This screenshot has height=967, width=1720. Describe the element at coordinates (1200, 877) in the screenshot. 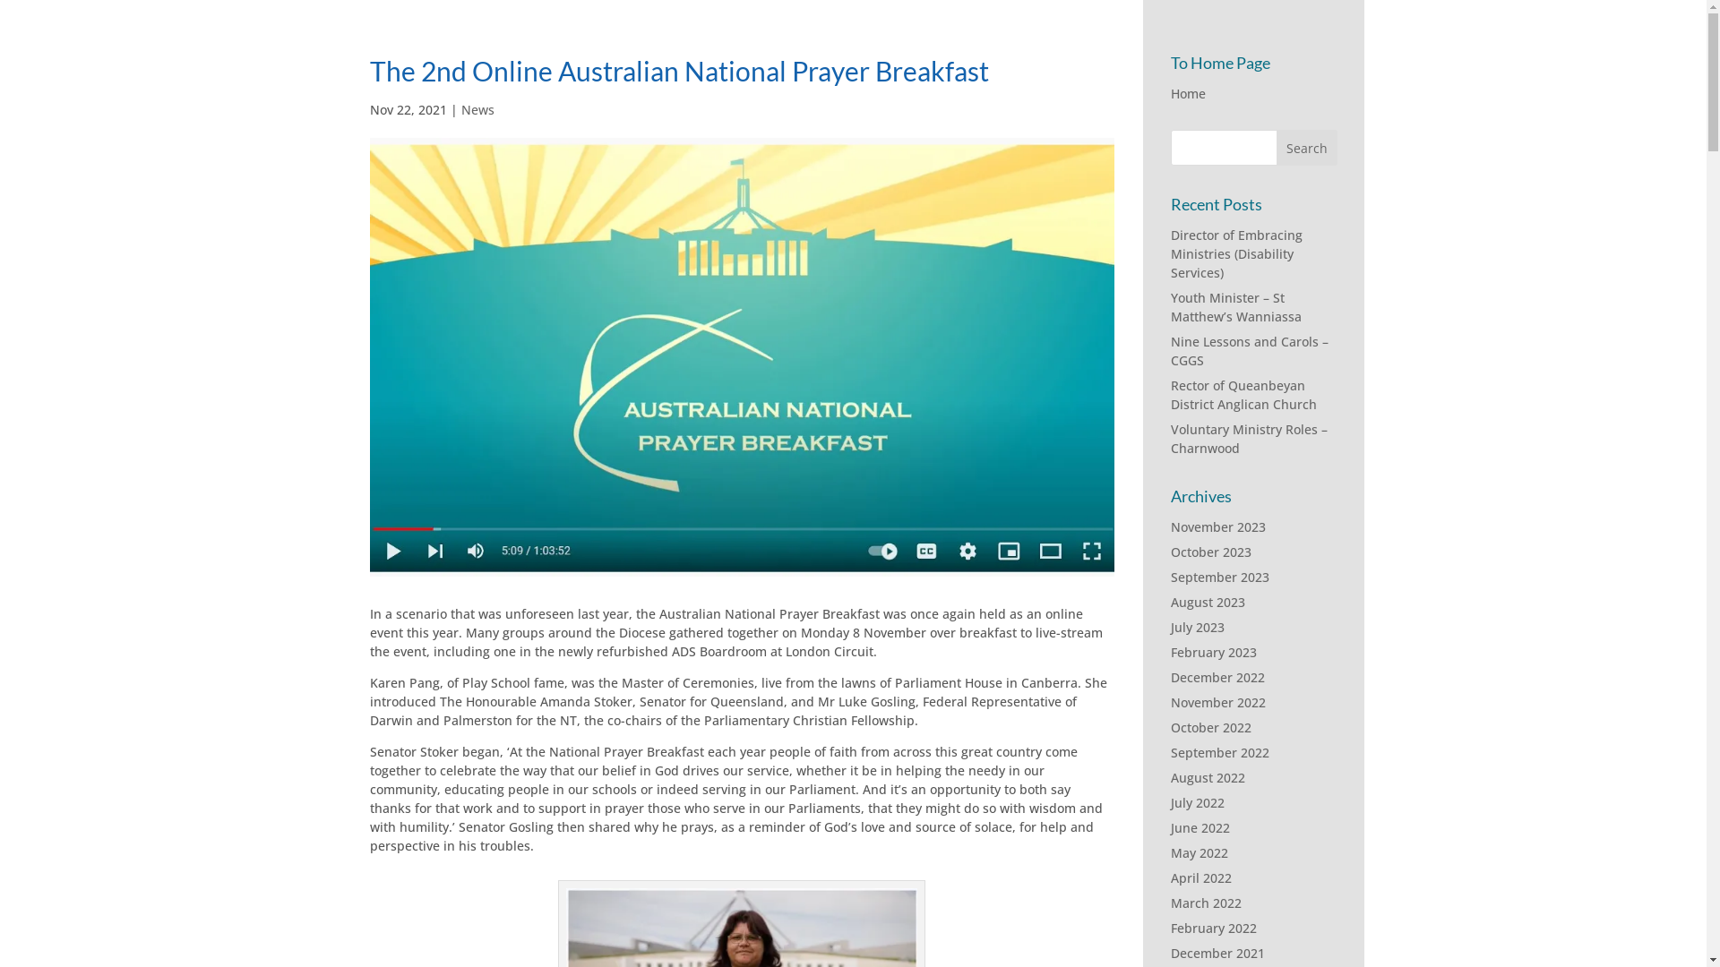

I see `April 2022` at that location.